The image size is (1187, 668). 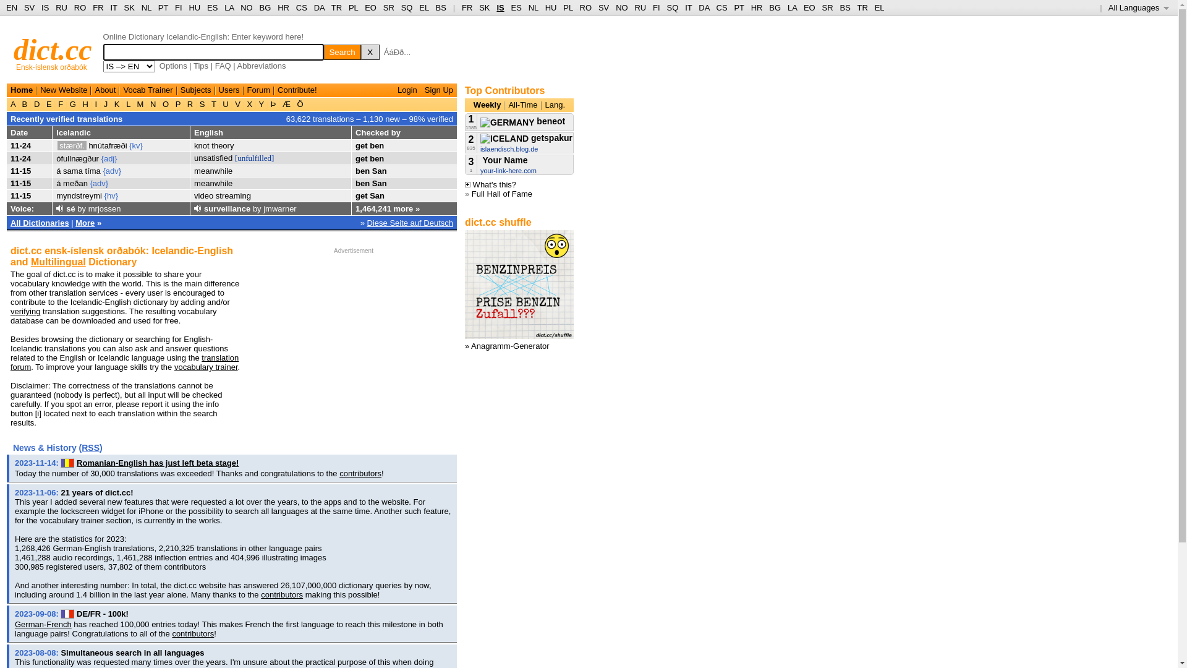 I want to click on V, so click(x=238, y=104).